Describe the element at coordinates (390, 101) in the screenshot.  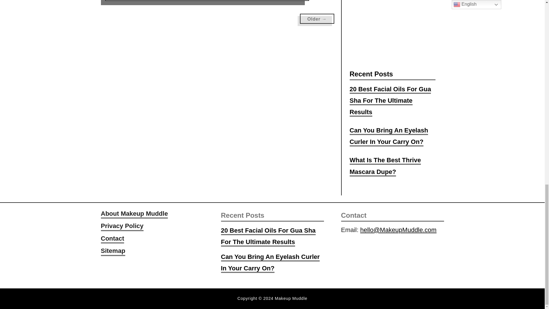
I see `20 Best Facial Oils For Gua Sha For The Ultimate Results` at that location.